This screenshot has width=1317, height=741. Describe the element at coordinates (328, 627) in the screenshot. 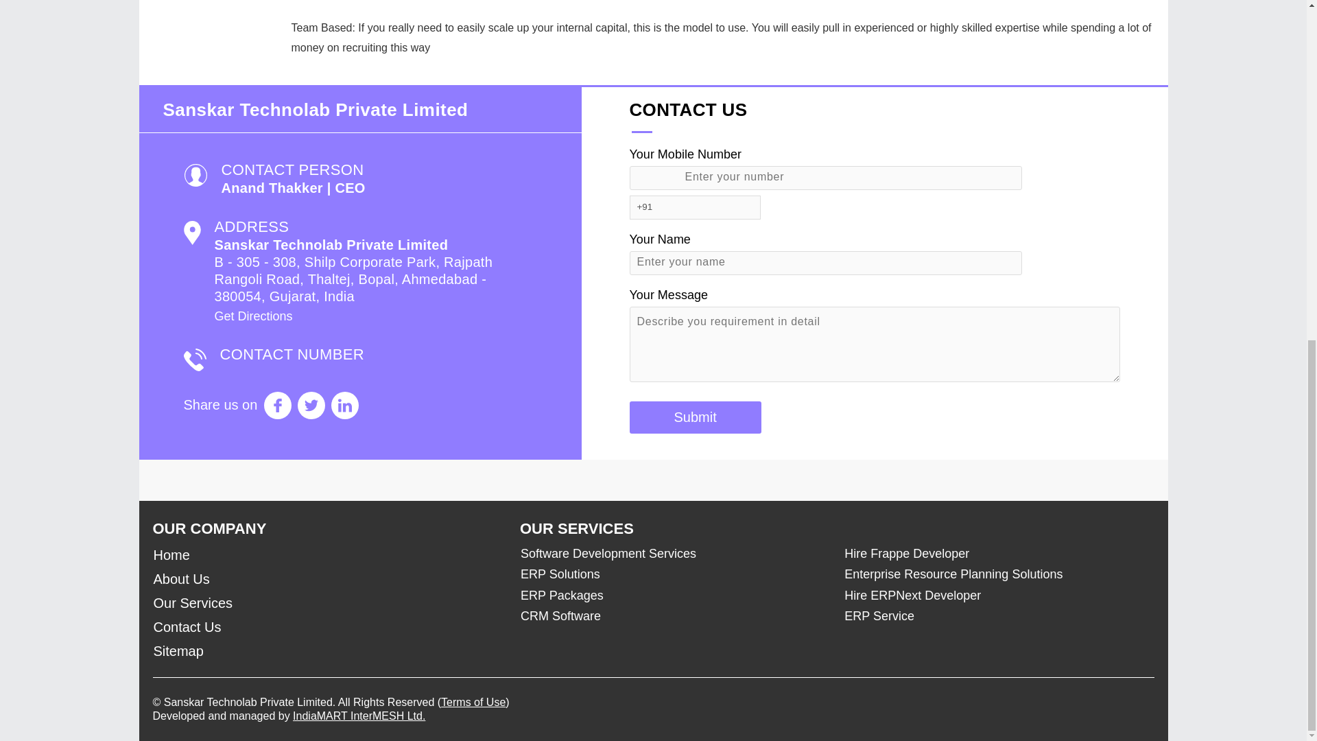

I see `Contact Us` at that location.